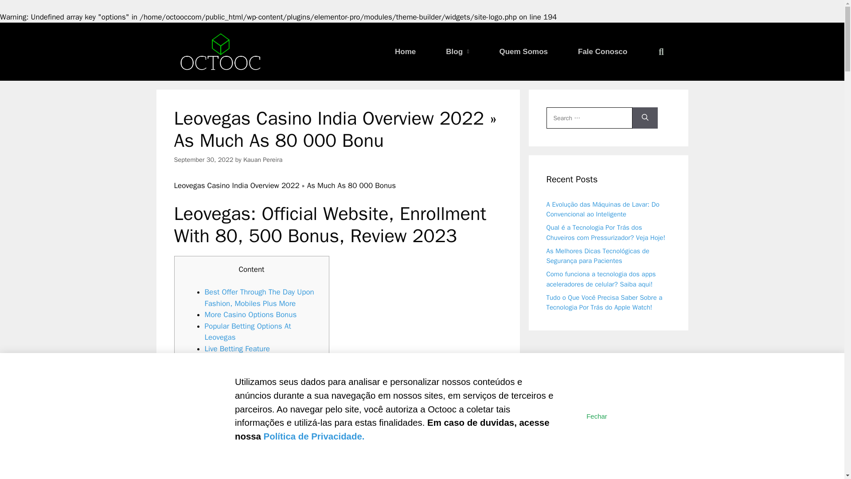 Image resolution: width=851 pixels, height=479 pixels. I want to click on Kauan Pereira, so click(263, 160).